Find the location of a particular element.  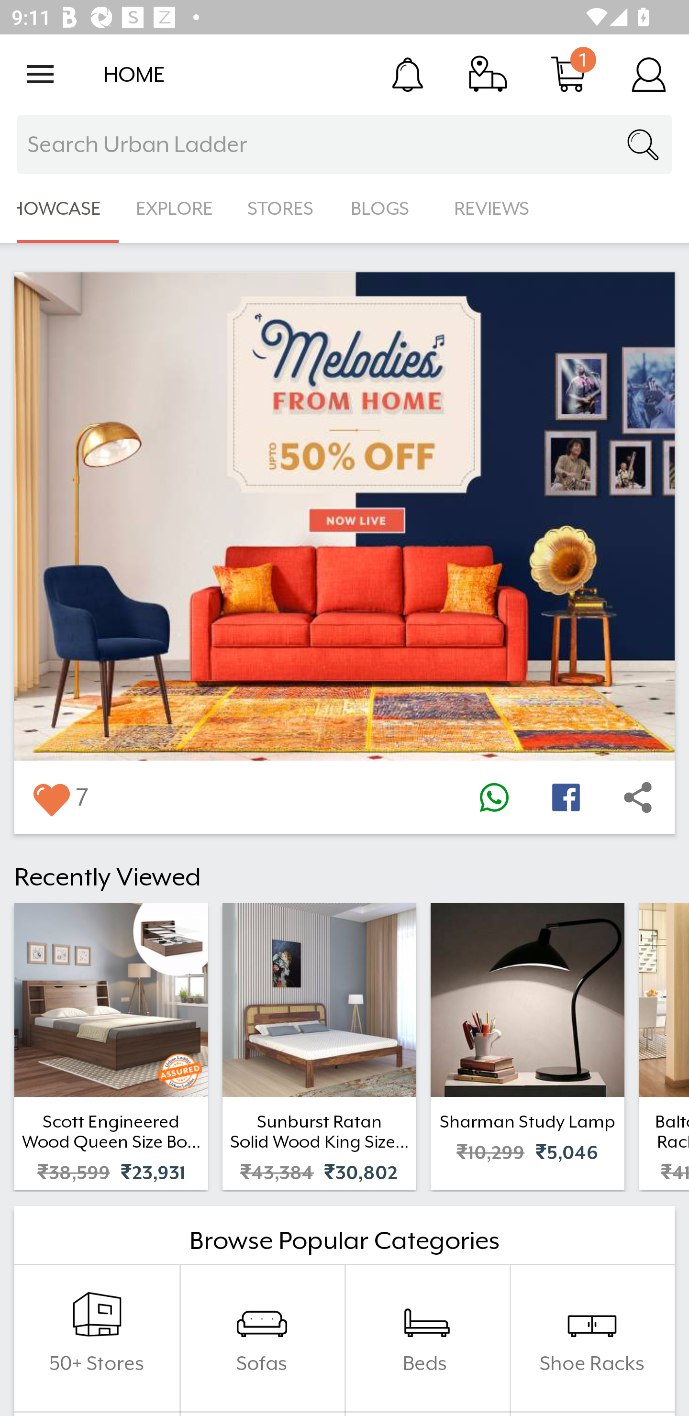

Beds  is located at coordinates (427, 1338).